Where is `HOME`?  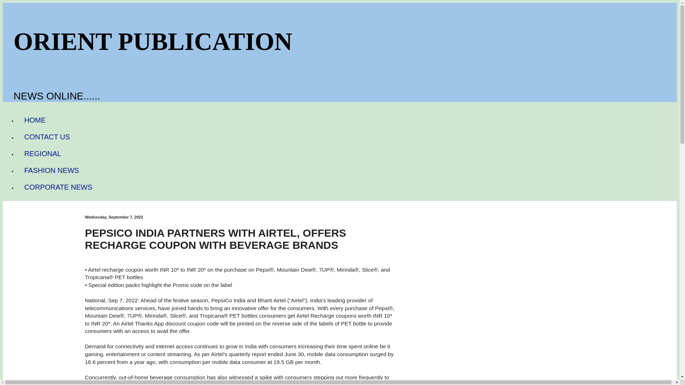
HOME is located at coordinates (35, 120).